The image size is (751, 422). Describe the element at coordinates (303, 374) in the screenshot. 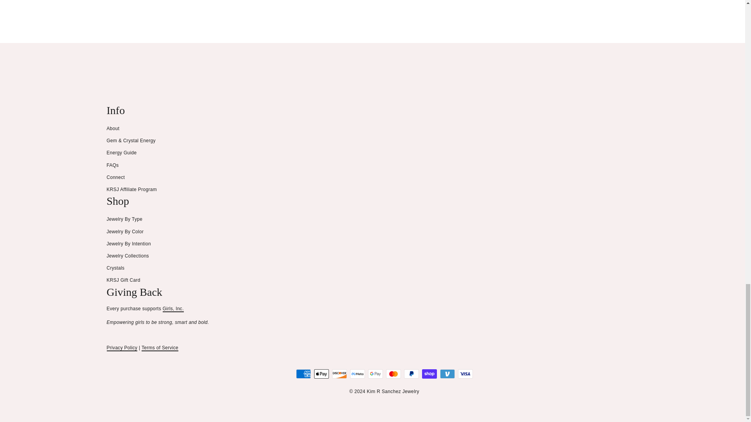

I see `American Express` at that location.